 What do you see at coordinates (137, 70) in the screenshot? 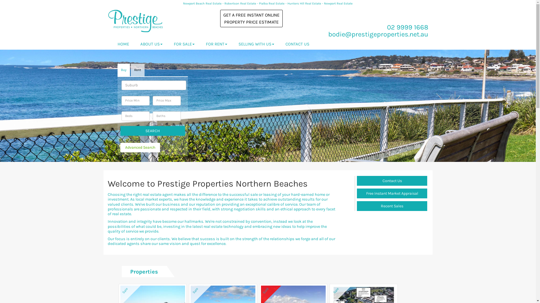
I see `Rent` at bounding box center [137, 70].